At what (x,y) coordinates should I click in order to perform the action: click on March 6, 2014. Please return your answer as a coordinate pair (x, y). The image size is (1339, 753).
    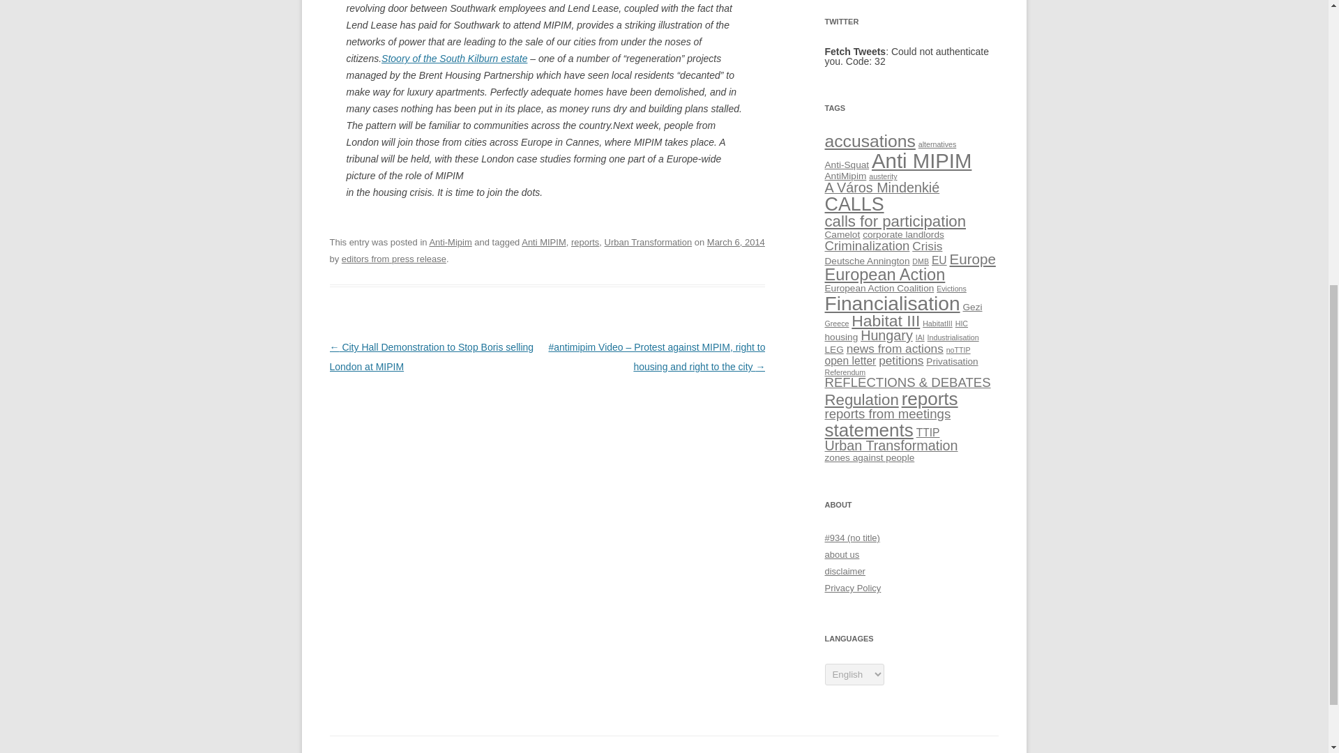
    Looking at the image, I should click on (735, 243).